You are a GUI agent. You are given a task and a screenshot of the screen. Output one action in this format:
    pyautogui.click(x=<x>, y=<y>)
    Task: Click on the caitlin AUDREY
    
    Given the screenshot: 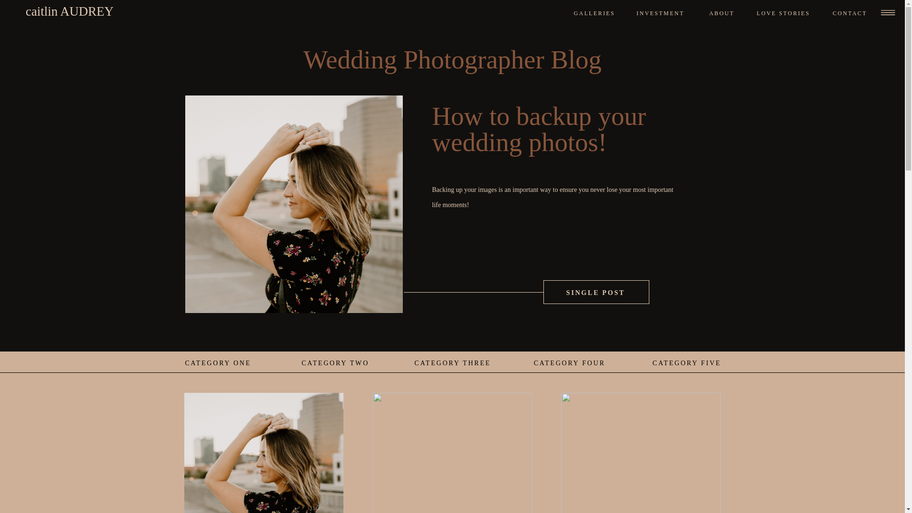 What is the action you would take?
    pyautogui.click(x=112, y=12)
    